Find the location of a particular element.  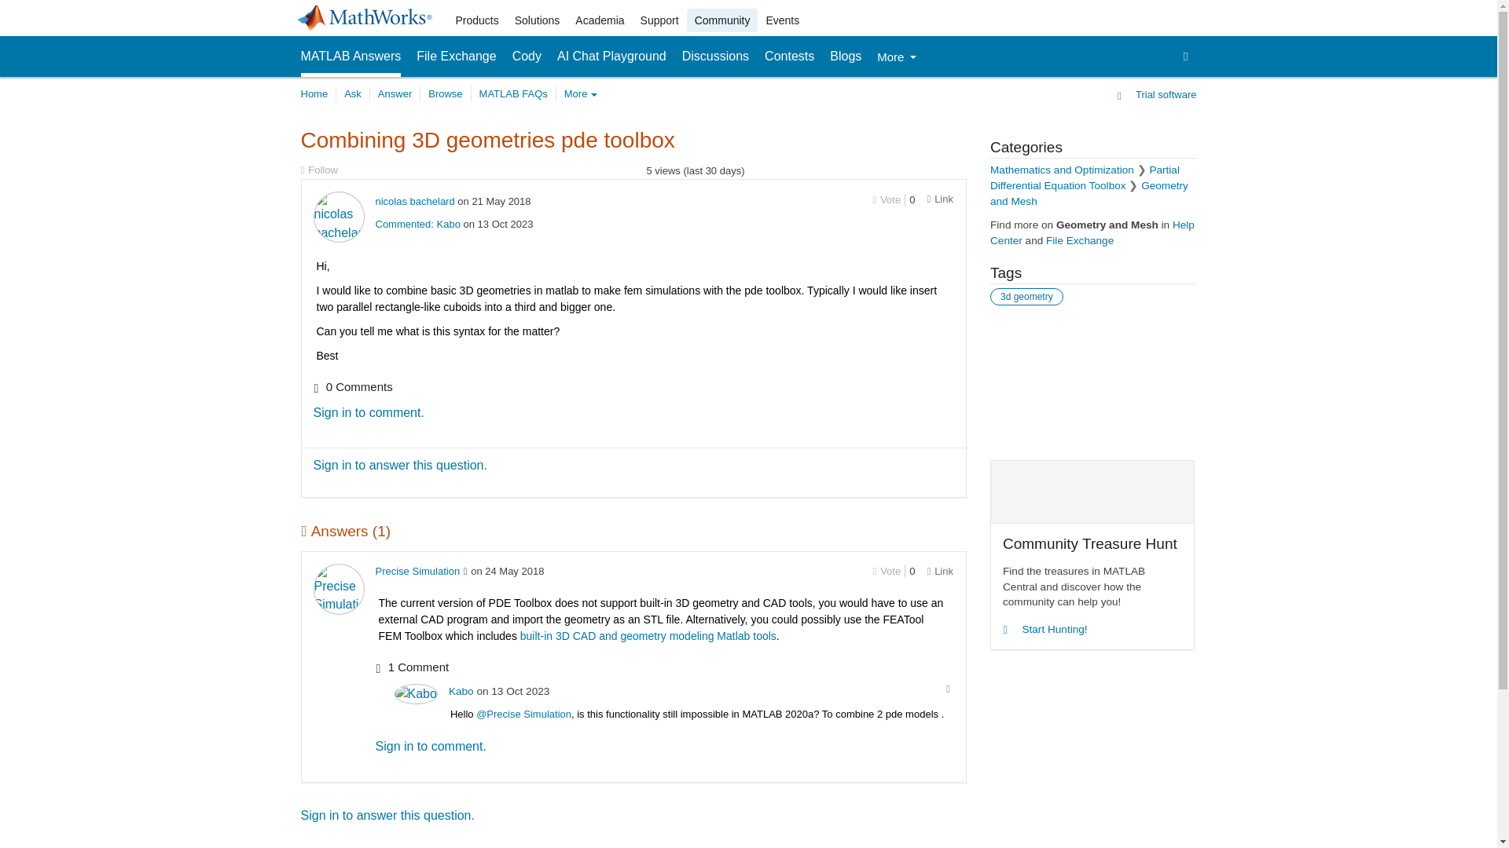

Sign in to vote for questions and answers is located at coordinates (887, 199).